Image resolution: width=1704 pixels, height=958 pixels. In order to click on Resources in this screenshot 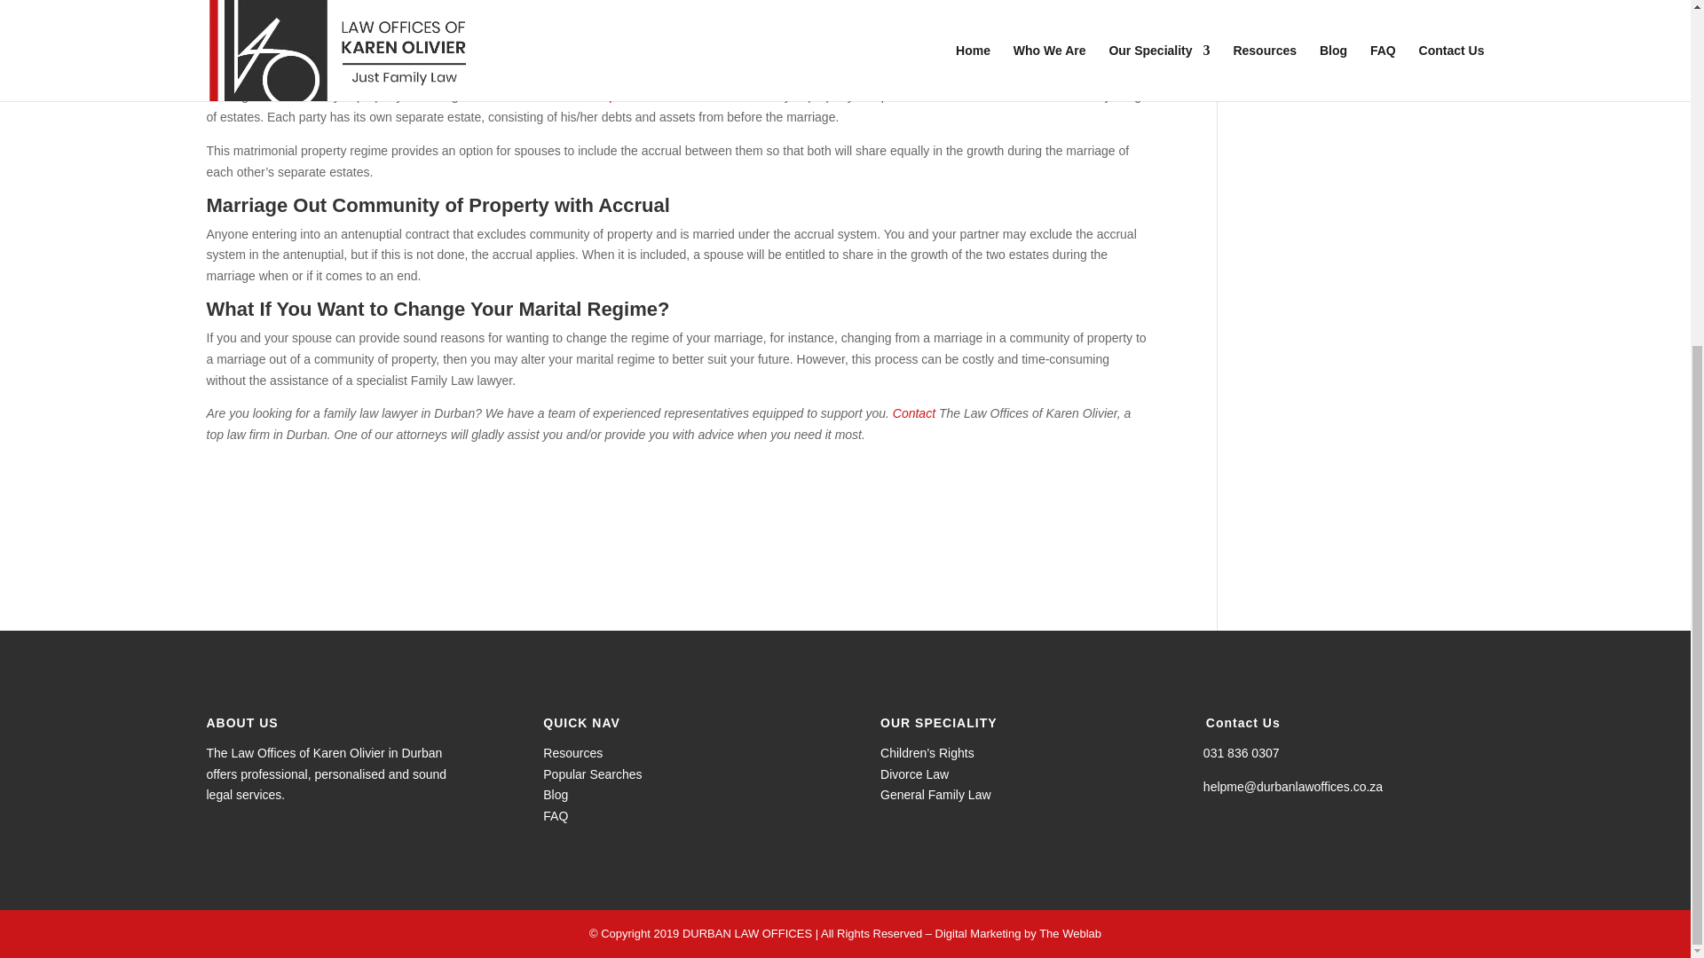, I will do `click(573, 753)`.